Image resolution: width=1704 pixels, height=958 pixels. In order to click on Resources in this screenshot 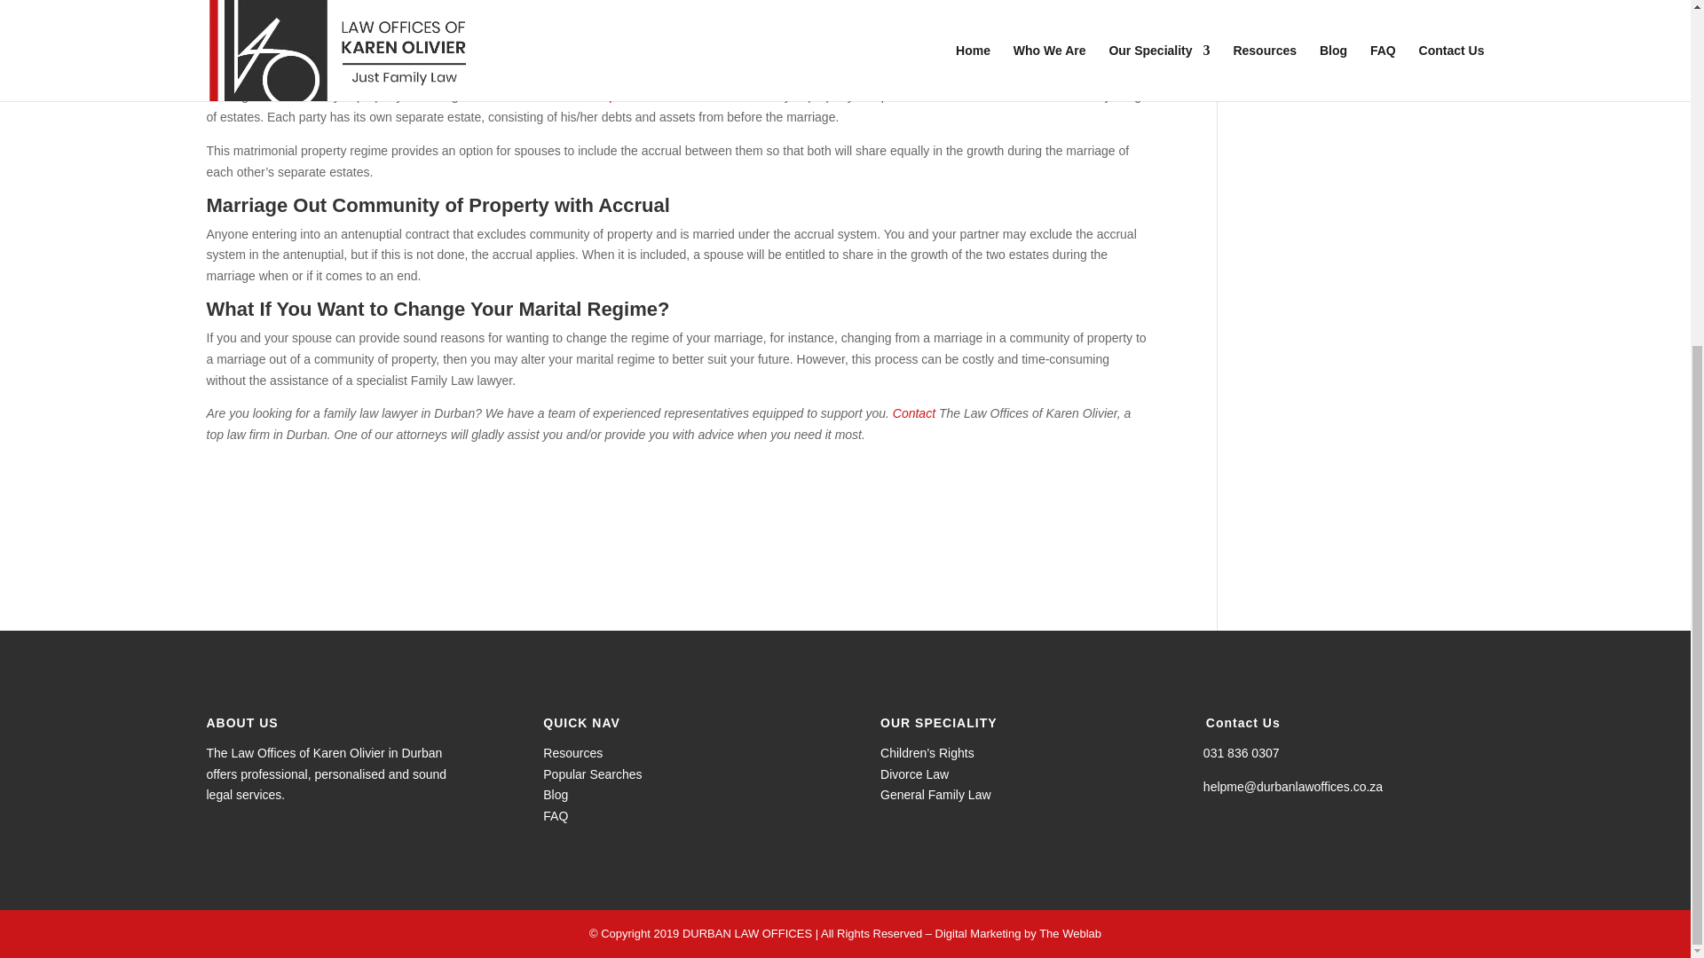, I will do `click(573, 753)`.